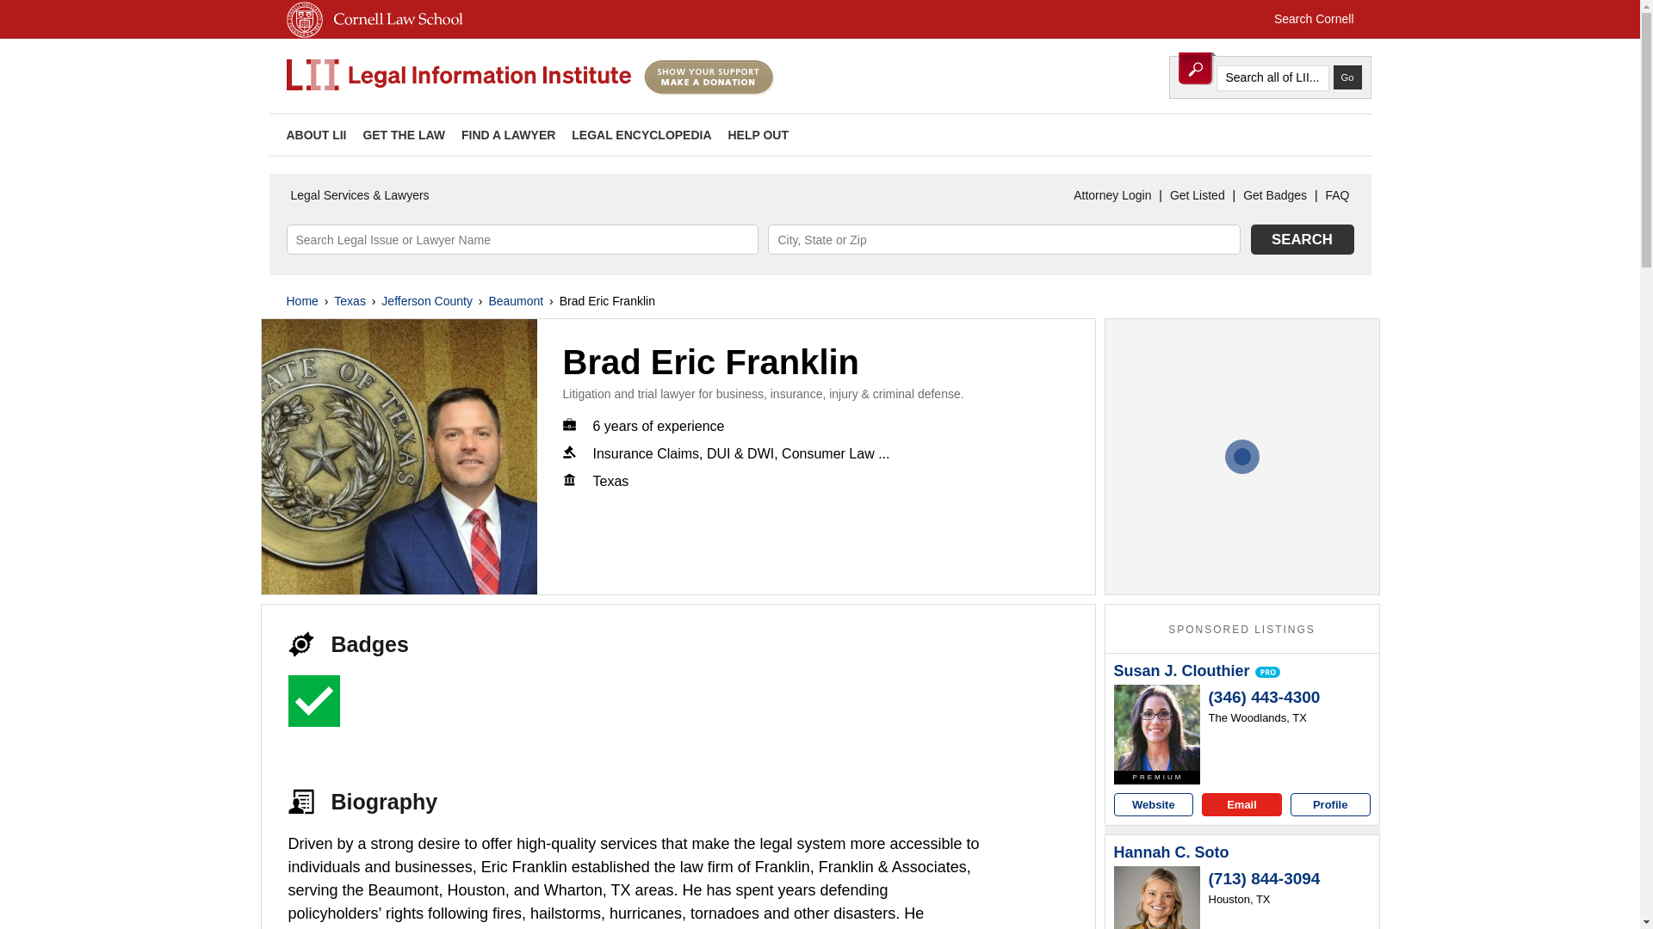 The width and height of the screenshot is (1653, 929). I want to click on Cornell - LII Attorney Directory, so click(458, 77).